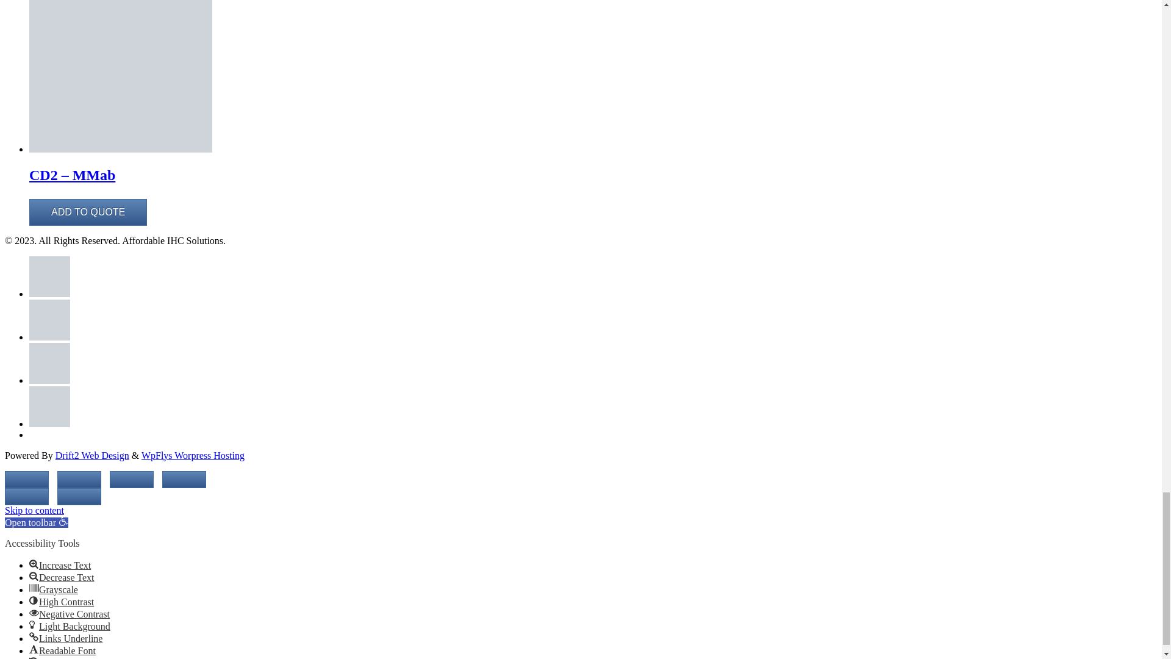 Image resolution: width=1171 pixels, height=659 pixels. What do you see at coordinates (34, 625) in the screenshot?
I see `Light Background` at bounding box center [34, 625].